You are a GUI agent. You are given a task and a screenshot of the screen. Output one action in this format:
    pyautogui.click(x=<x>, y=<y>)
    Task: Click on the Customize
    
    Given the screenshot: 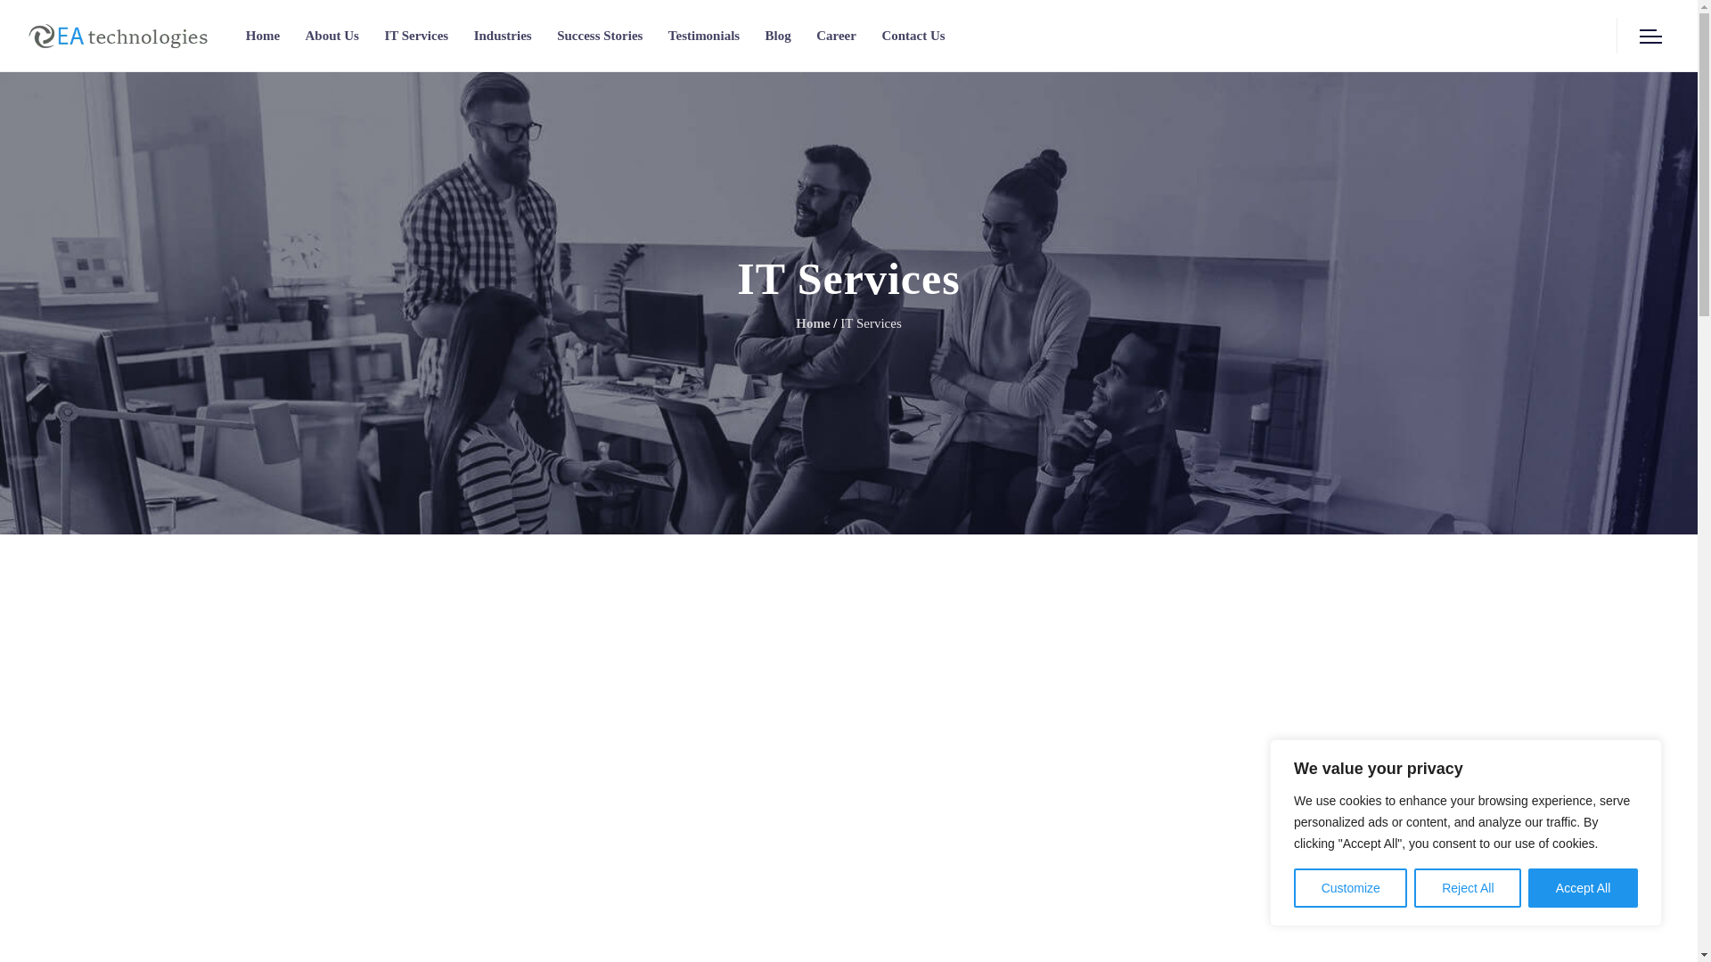 What is the action you would take?
    pyautogui.click(x=1349, y=888)
    